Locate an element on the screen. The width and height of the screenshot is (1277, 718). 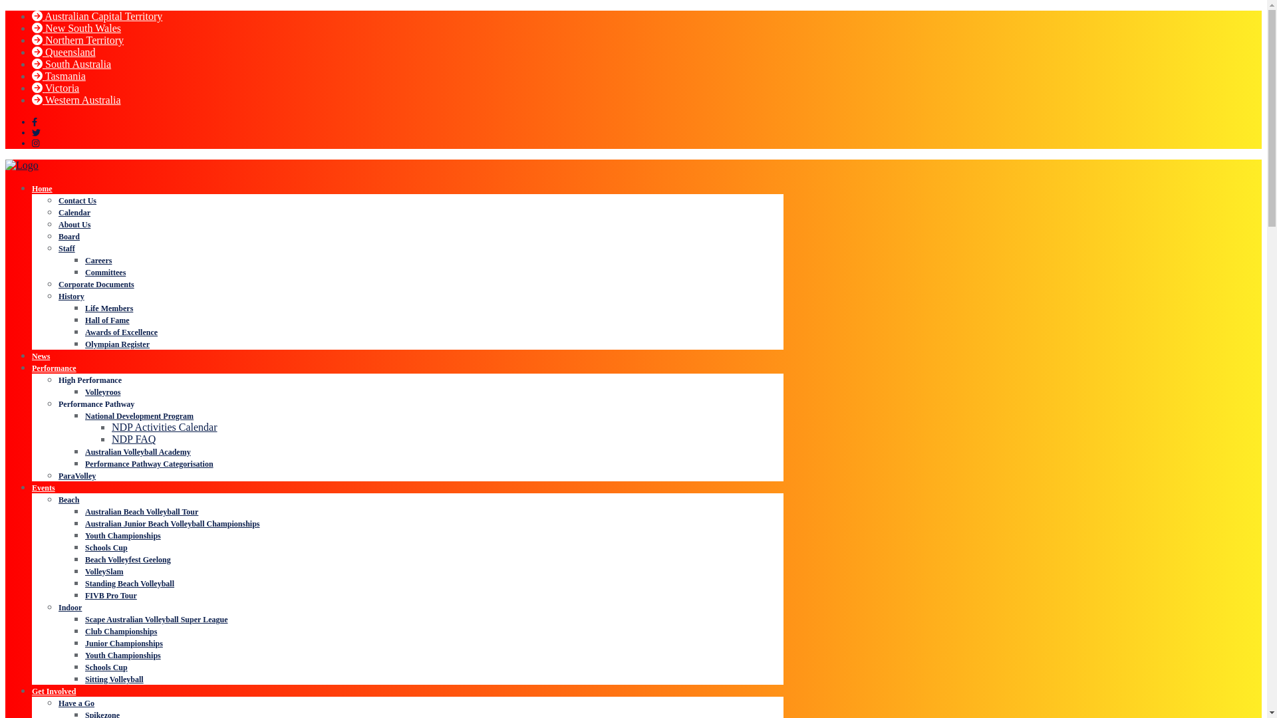
Sitting Volleyball is located at coordinates (114, 679).